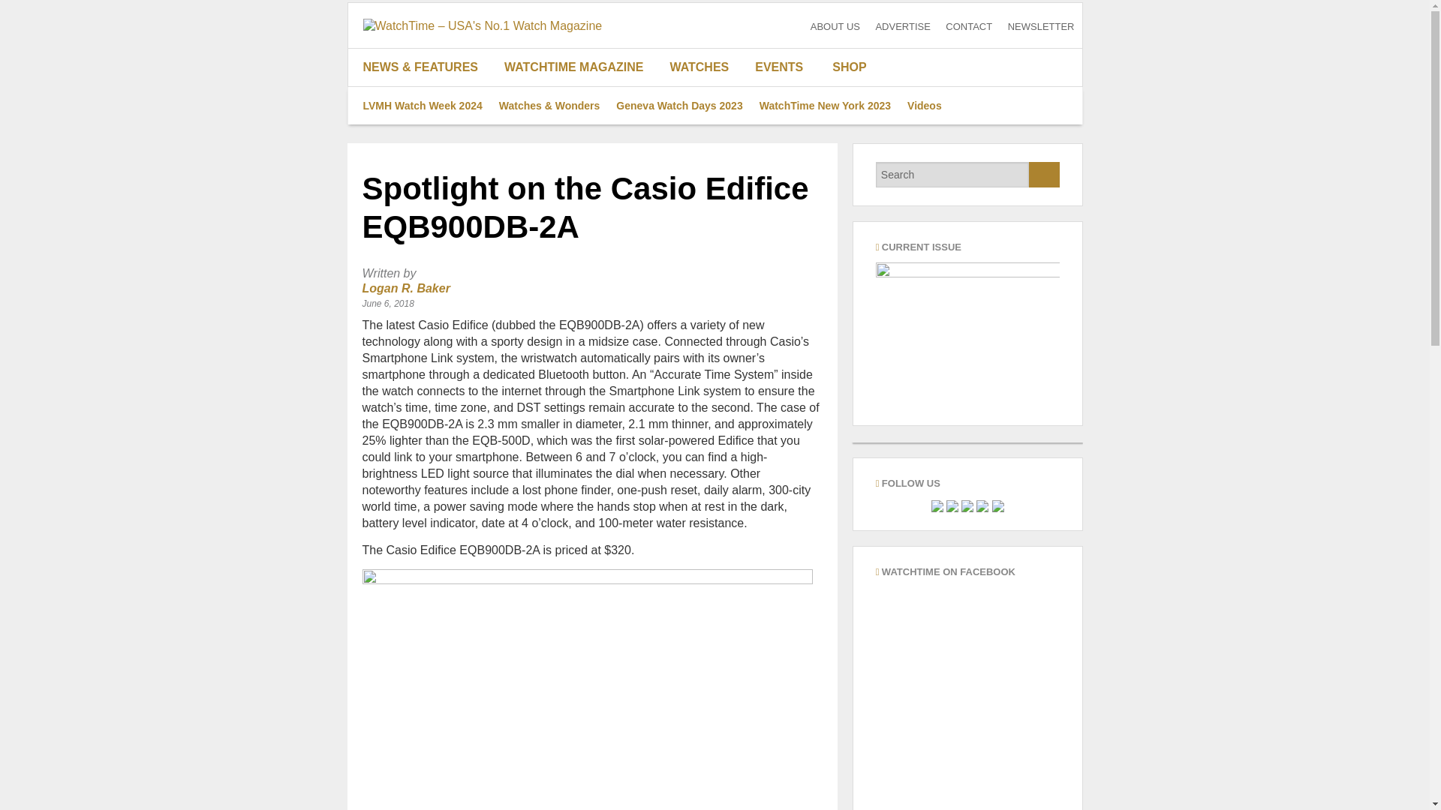  Describe the element at coordinates (967, 334) in the screenshot. I see `Current Issue` at that location.